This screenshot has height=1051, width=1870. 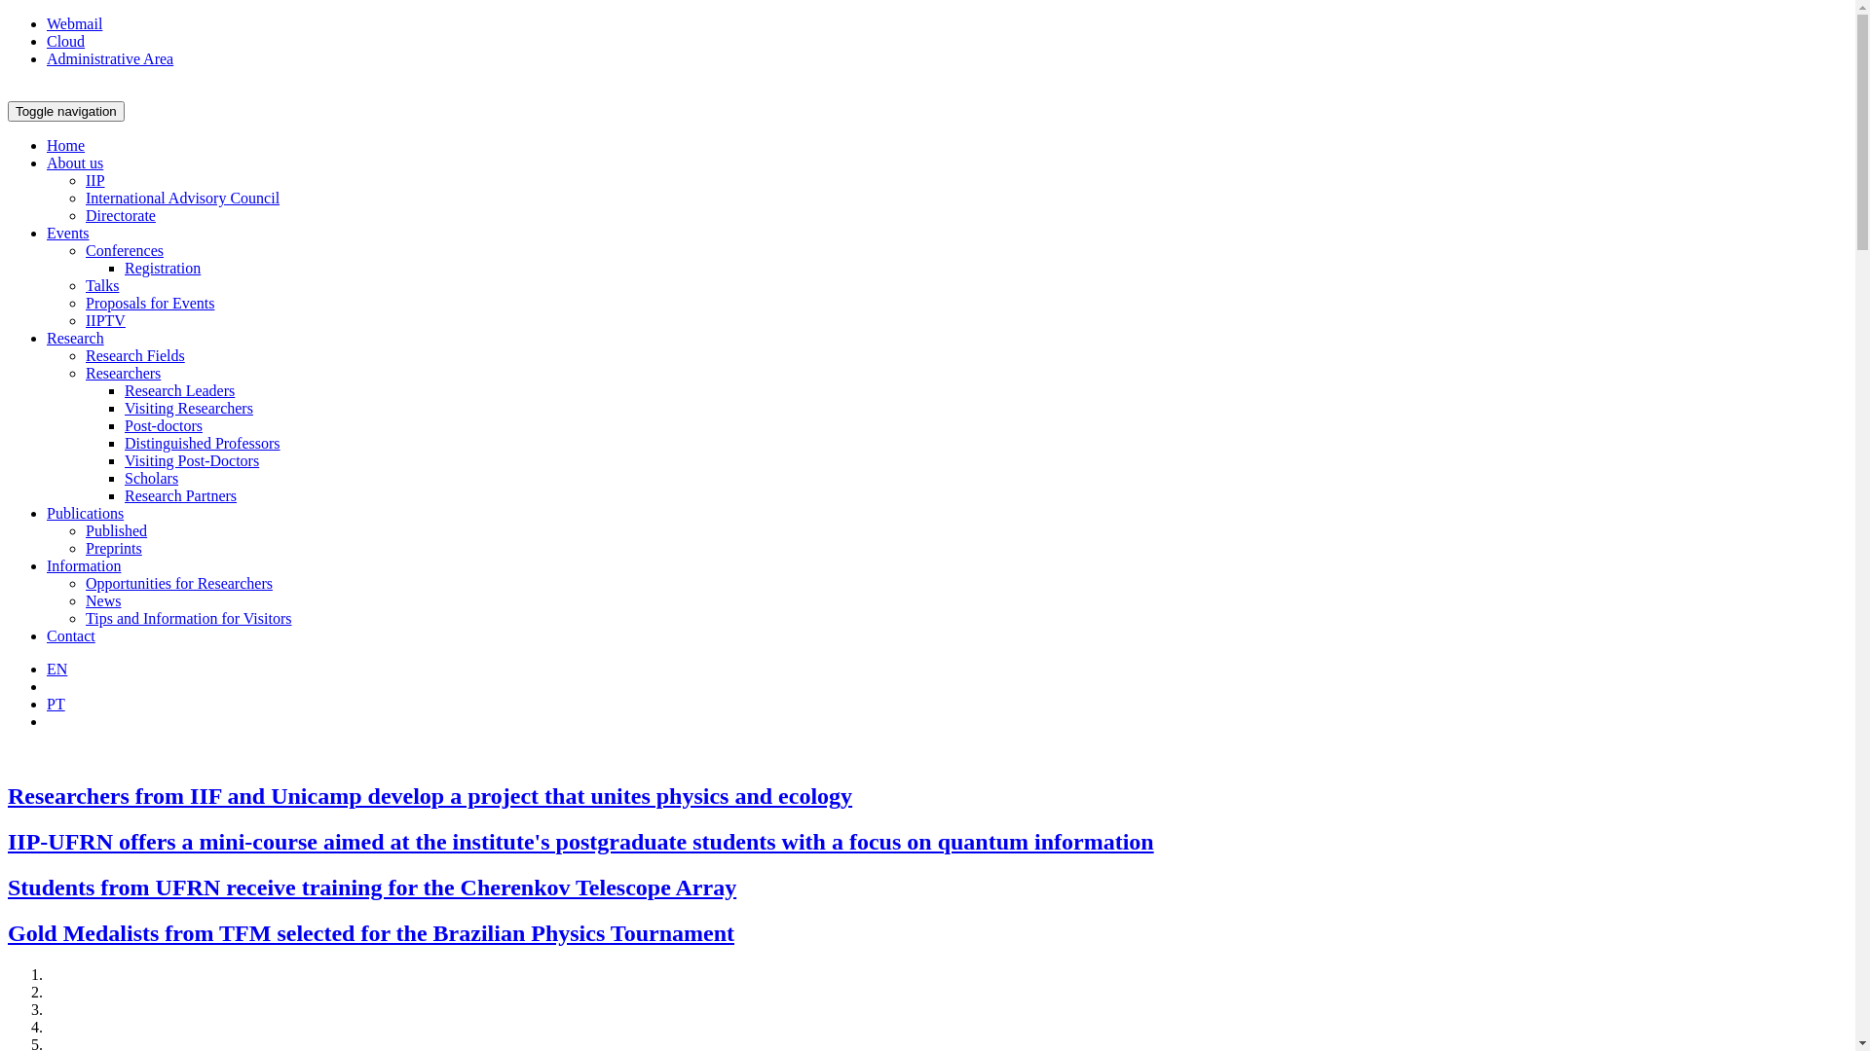 I want to click on IIP, so click(x=95, y=181).